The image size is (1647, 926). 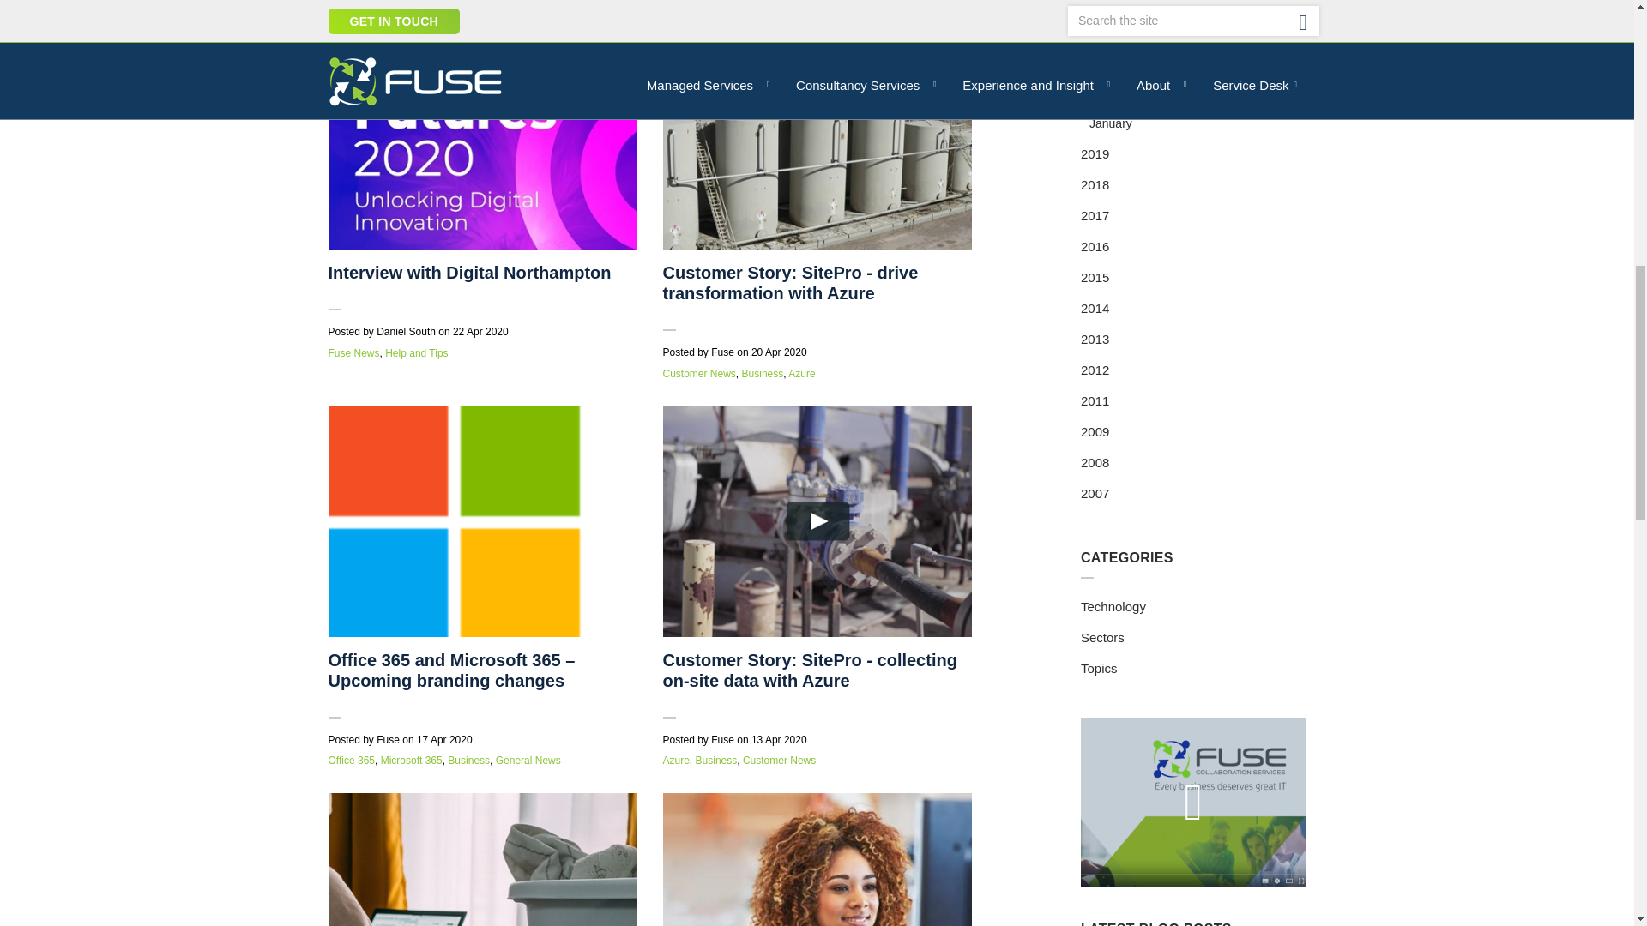 I want to click on Business, so click(x=763, y=373).